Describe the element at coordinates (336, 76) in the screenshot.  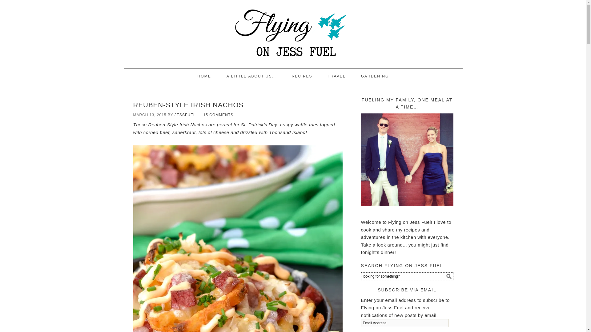
I see `TRAVEL` at that location.